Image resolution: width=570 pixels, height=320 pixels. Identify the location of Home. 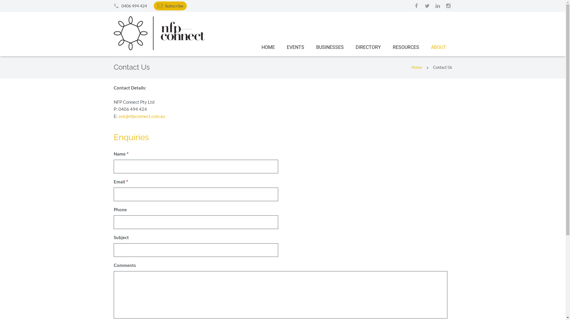
(417, 67).